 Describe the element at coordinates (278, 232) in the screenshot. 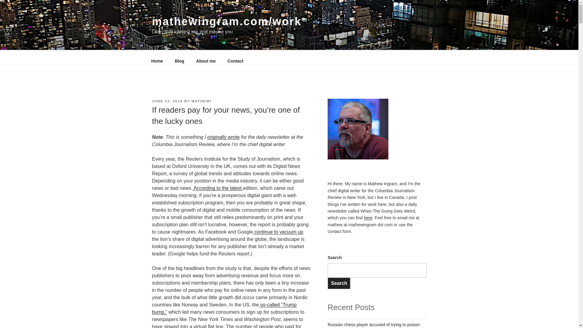

I see `continue to vacuum up` at that location.